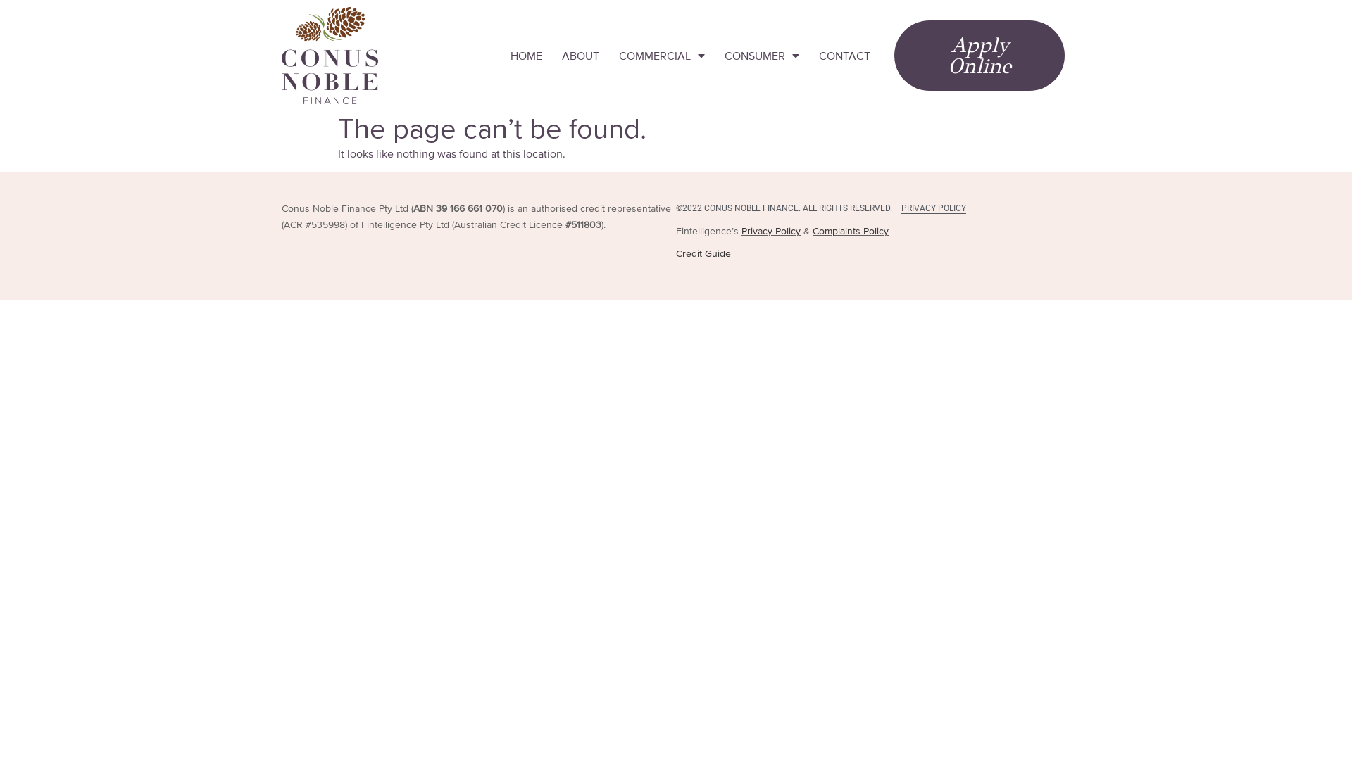  Describe the element at coordinates (979, 56) in the screenshot. I see `Apply Online` at that location.